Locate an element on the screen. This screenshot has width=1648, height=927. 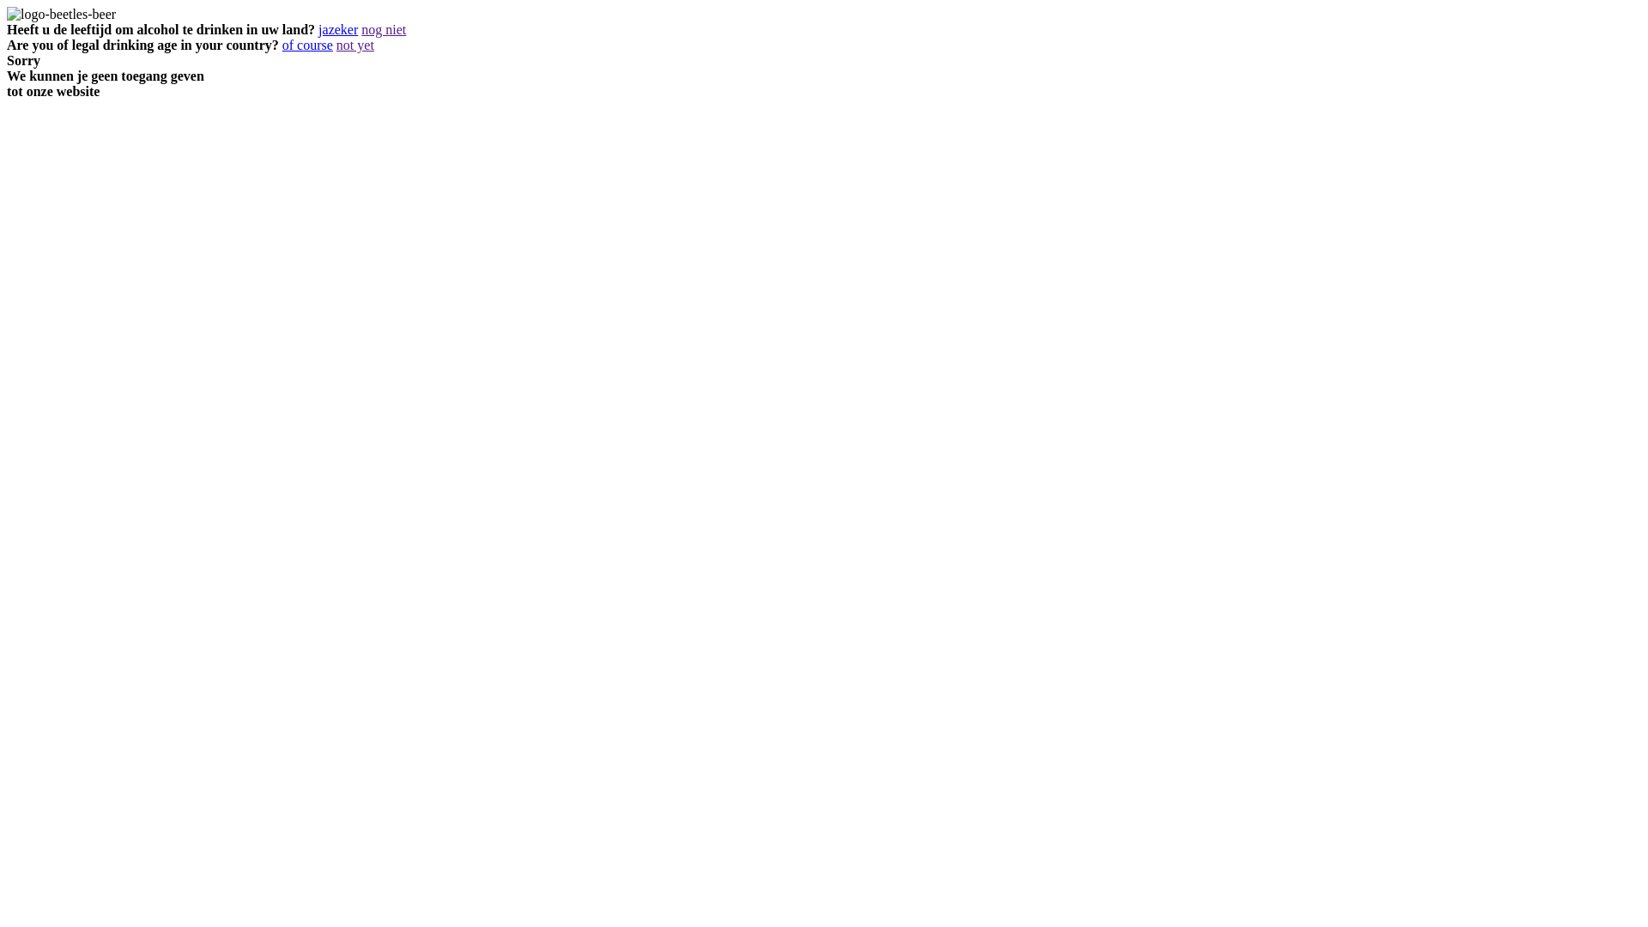
logo-beetles-beer is located at coordinates (62, 15).